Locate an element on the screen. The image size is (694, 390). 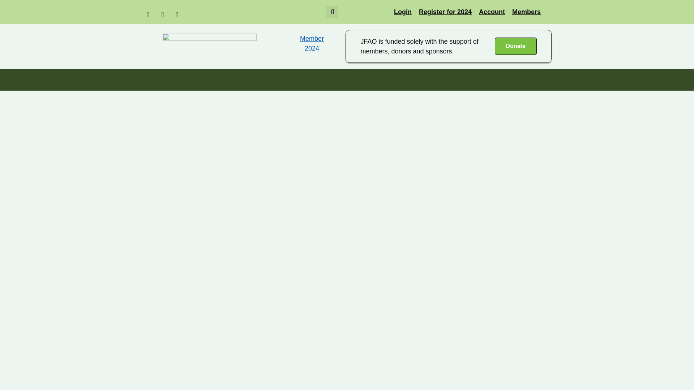
Account is located at coordinates (492, 12).